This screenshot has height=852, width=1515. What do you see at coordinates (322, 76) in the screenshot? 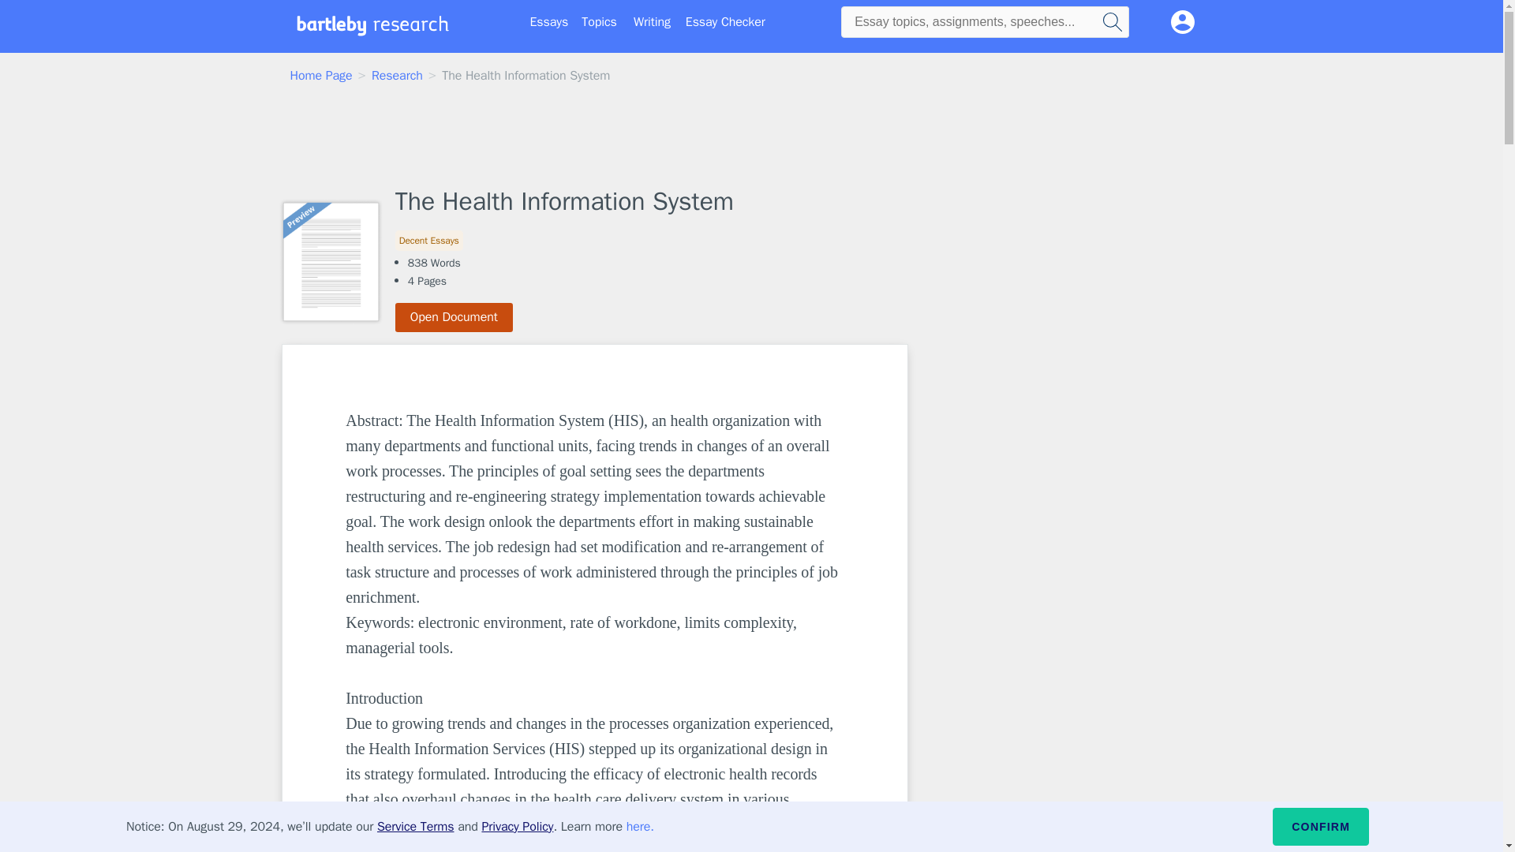
I see `Home Page` at bounding box center [322, 76].